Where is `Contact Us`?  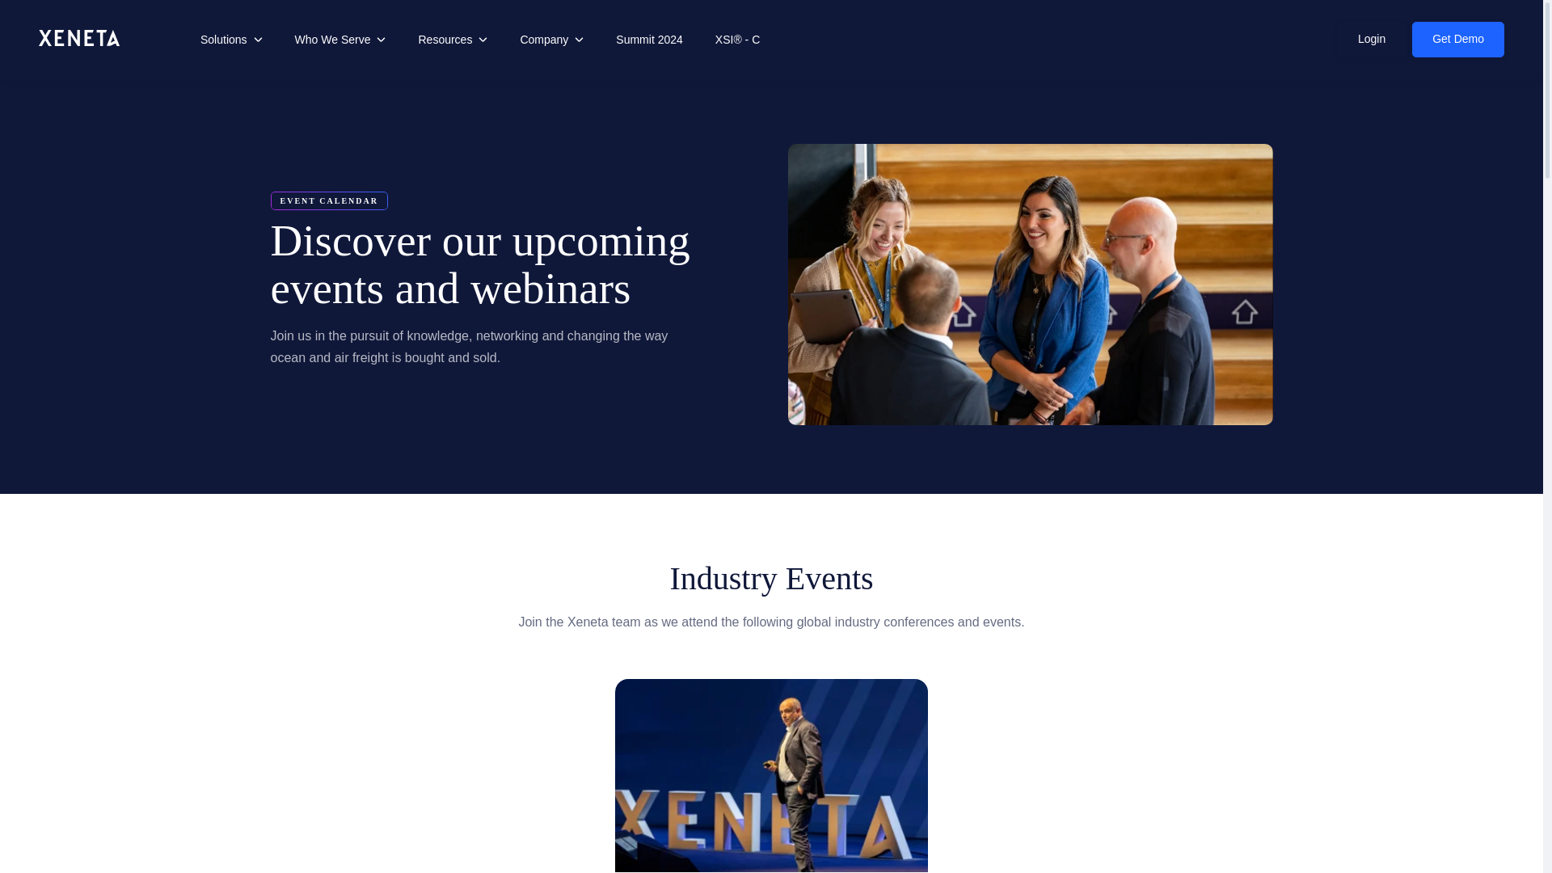
Contact Us is located at coordinates (231, 39).